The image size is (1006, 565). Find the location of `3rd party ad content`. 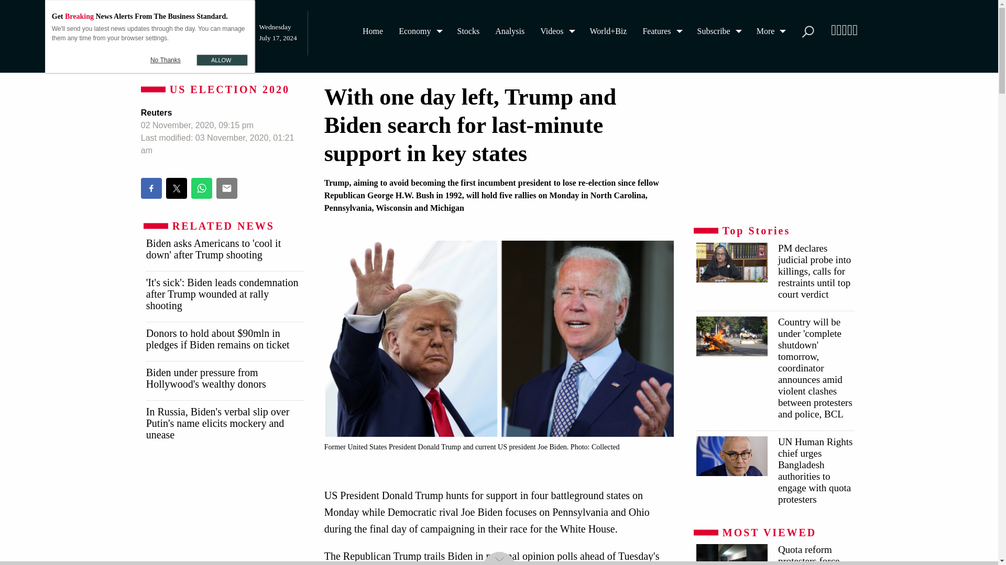

3rd party ad content is located at coordinates (224, 513).